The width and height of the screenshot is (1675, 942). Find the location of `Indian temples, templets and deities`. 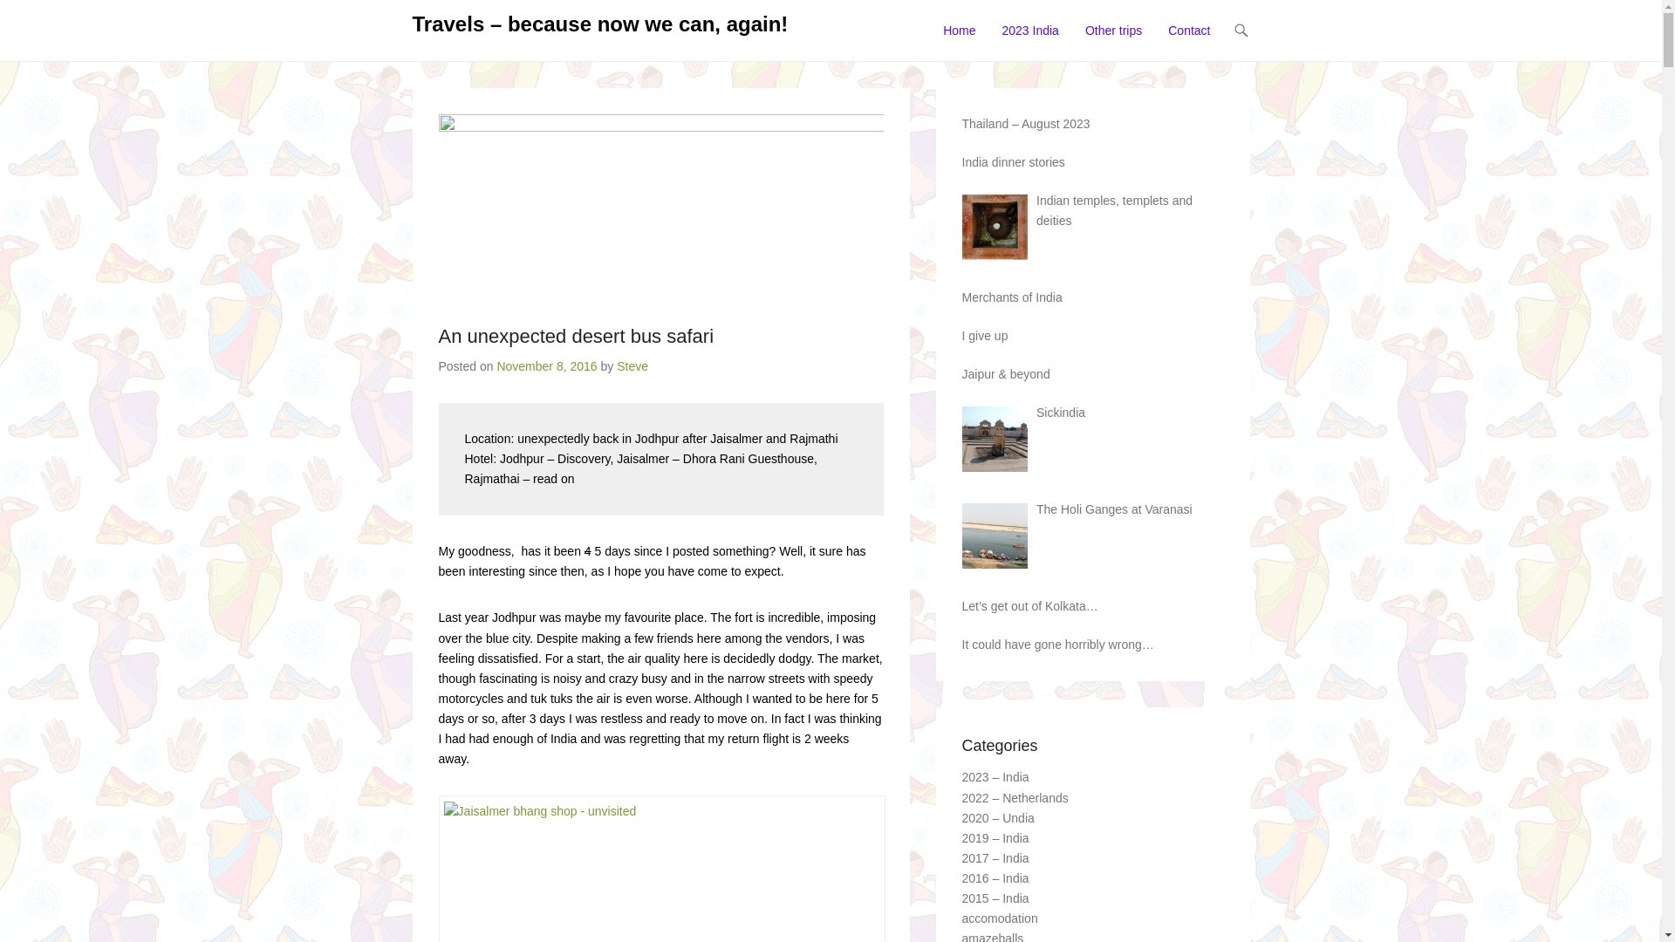

Indian temples, templets and deities is located at coordinates (1115, 211).